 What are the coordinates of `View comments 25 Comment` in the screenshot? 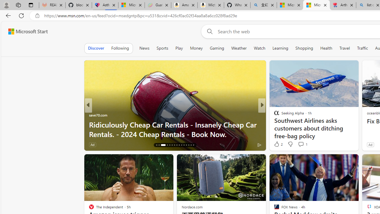 It's located at (301, 144).